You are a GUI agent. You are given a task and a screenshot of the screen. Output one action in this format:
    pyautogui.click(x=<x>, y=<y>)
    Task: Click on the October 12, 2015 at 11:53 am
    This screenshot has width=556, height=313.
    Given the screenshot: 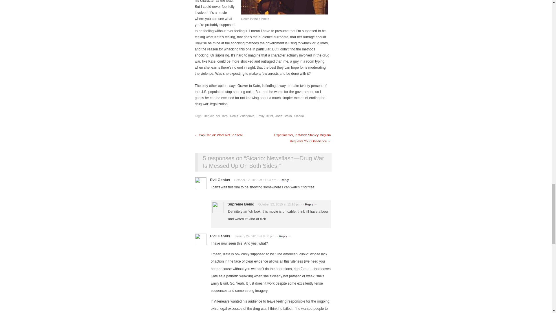 What is the action you would take?
    pyautogui.click(x=255, y=180)
    